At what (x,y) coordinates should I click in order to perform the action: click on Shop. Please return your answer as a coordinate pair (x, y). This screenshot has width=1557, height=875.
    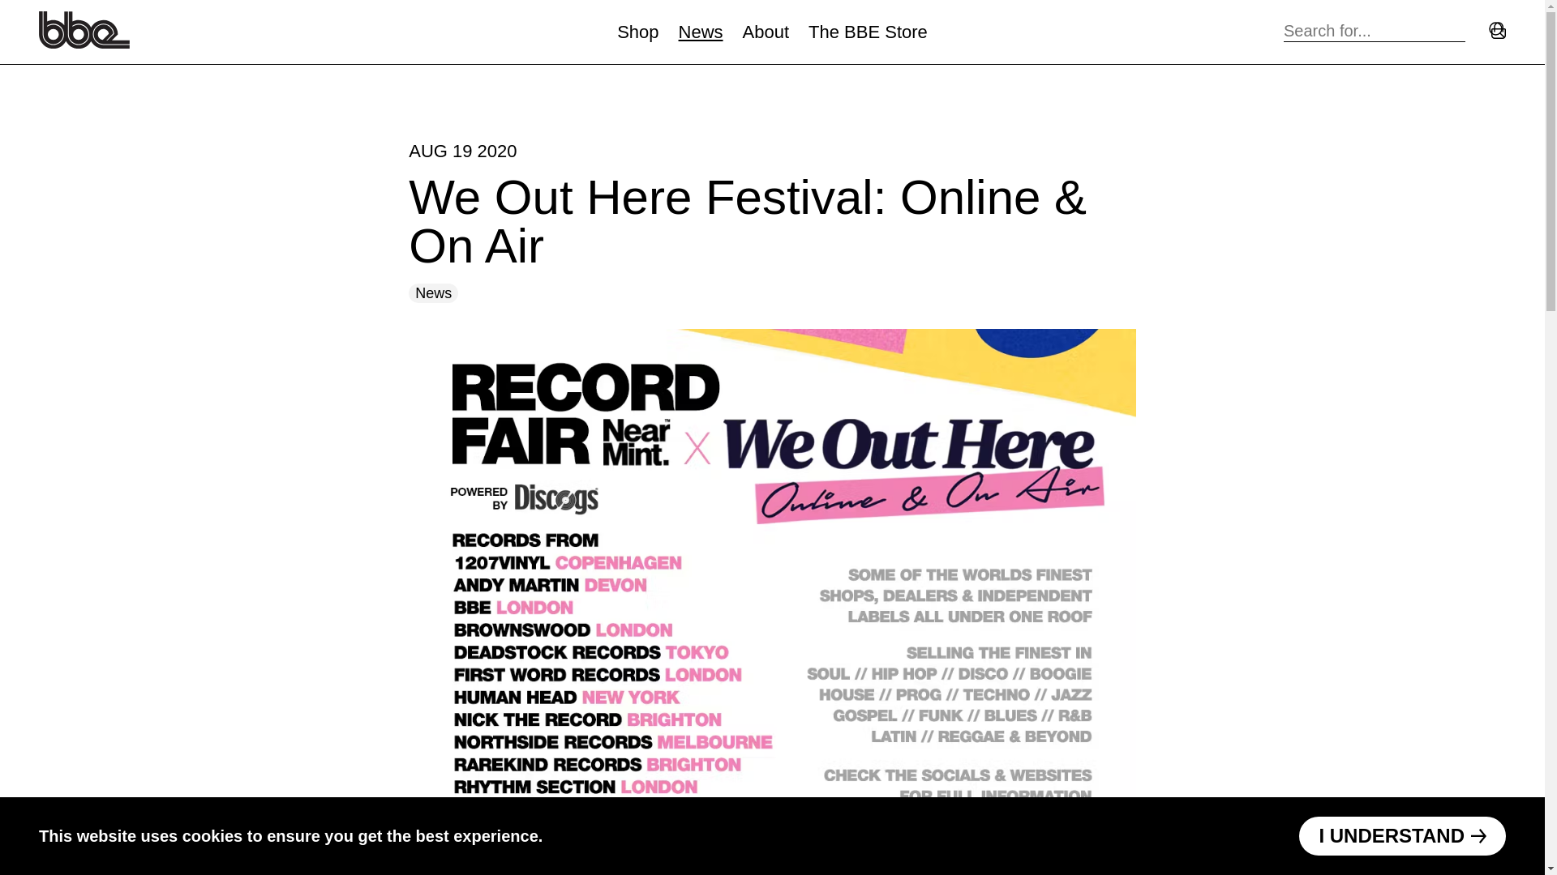
    Looking at the image, I should click on (637, 32).